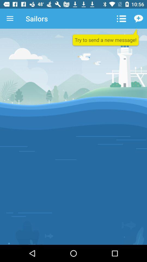 Image resolution: width=147 pixels, height=262 pixels. I want to click on tap item next to the sailors, so click(10, 19).